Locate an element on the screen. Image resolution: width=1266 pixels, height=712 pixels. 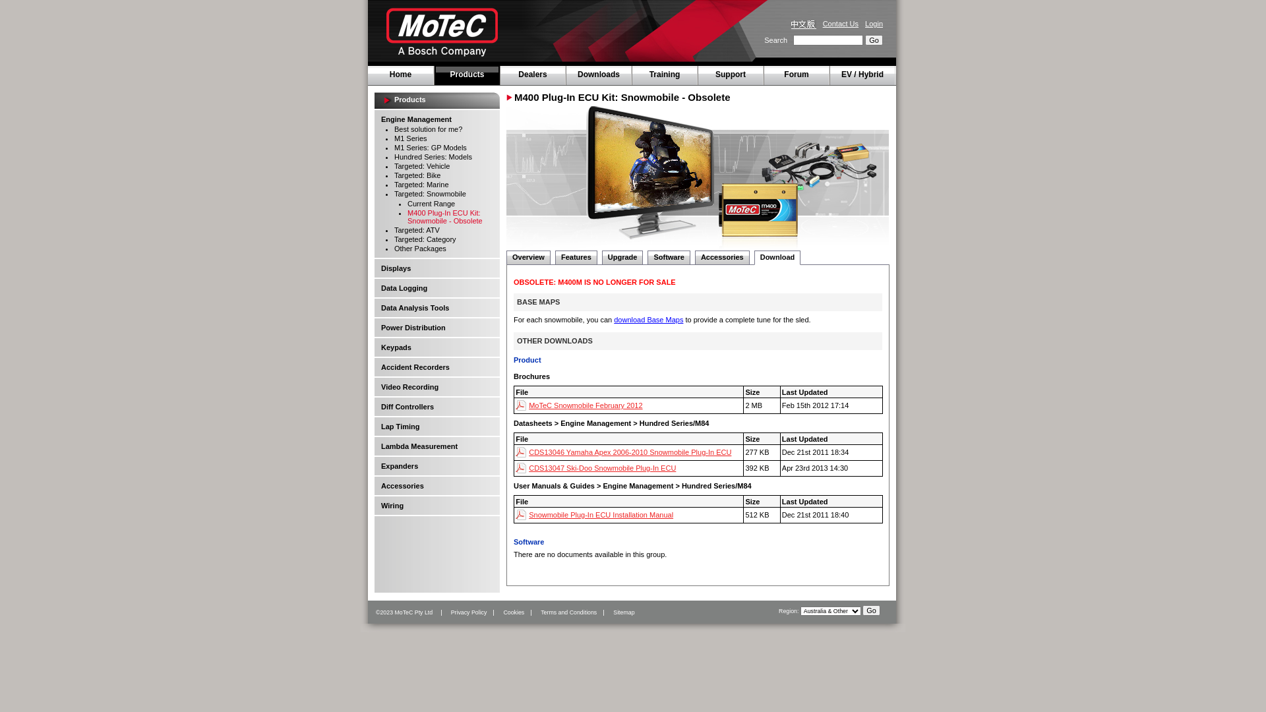
Hundred Series: Models is located at coordinates (433, 157).